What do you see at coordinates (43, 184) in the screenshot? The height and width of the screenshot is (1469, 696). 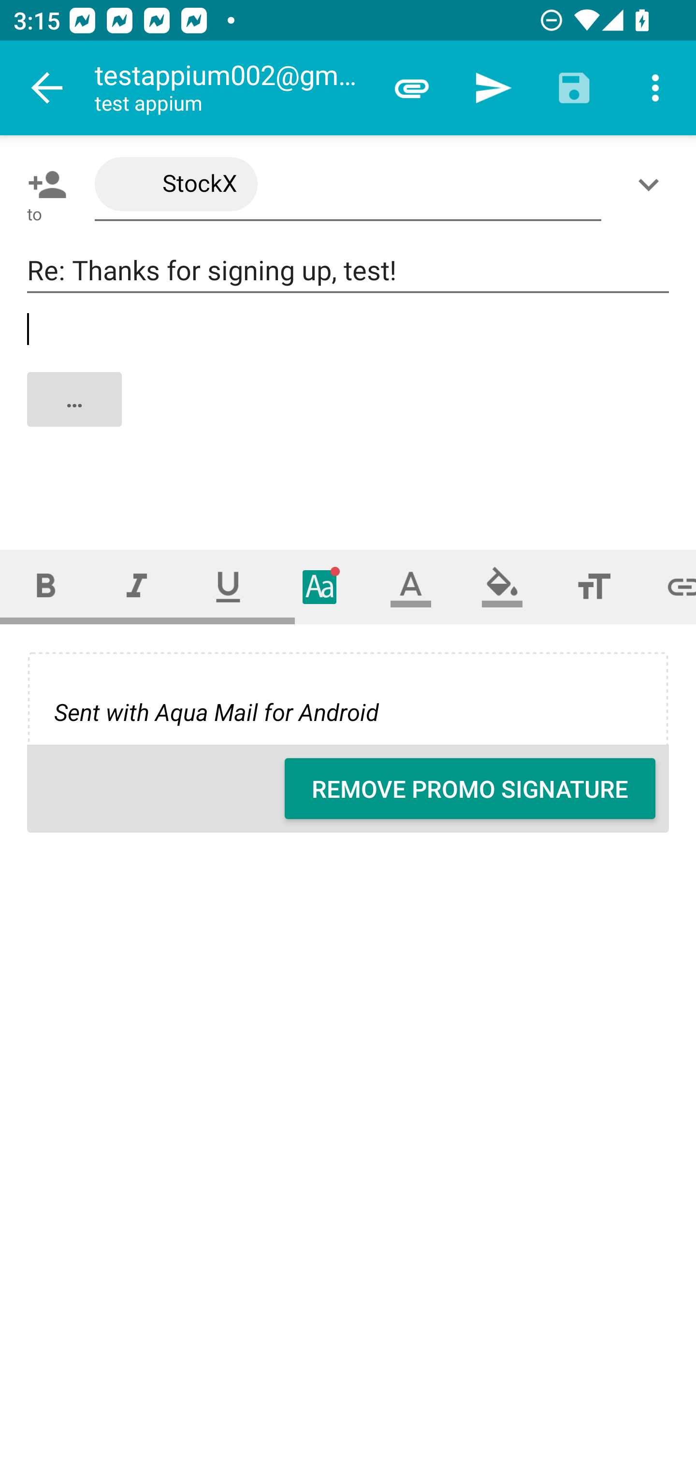 I see `Pick contact: To` at bounding box center [43, 184].